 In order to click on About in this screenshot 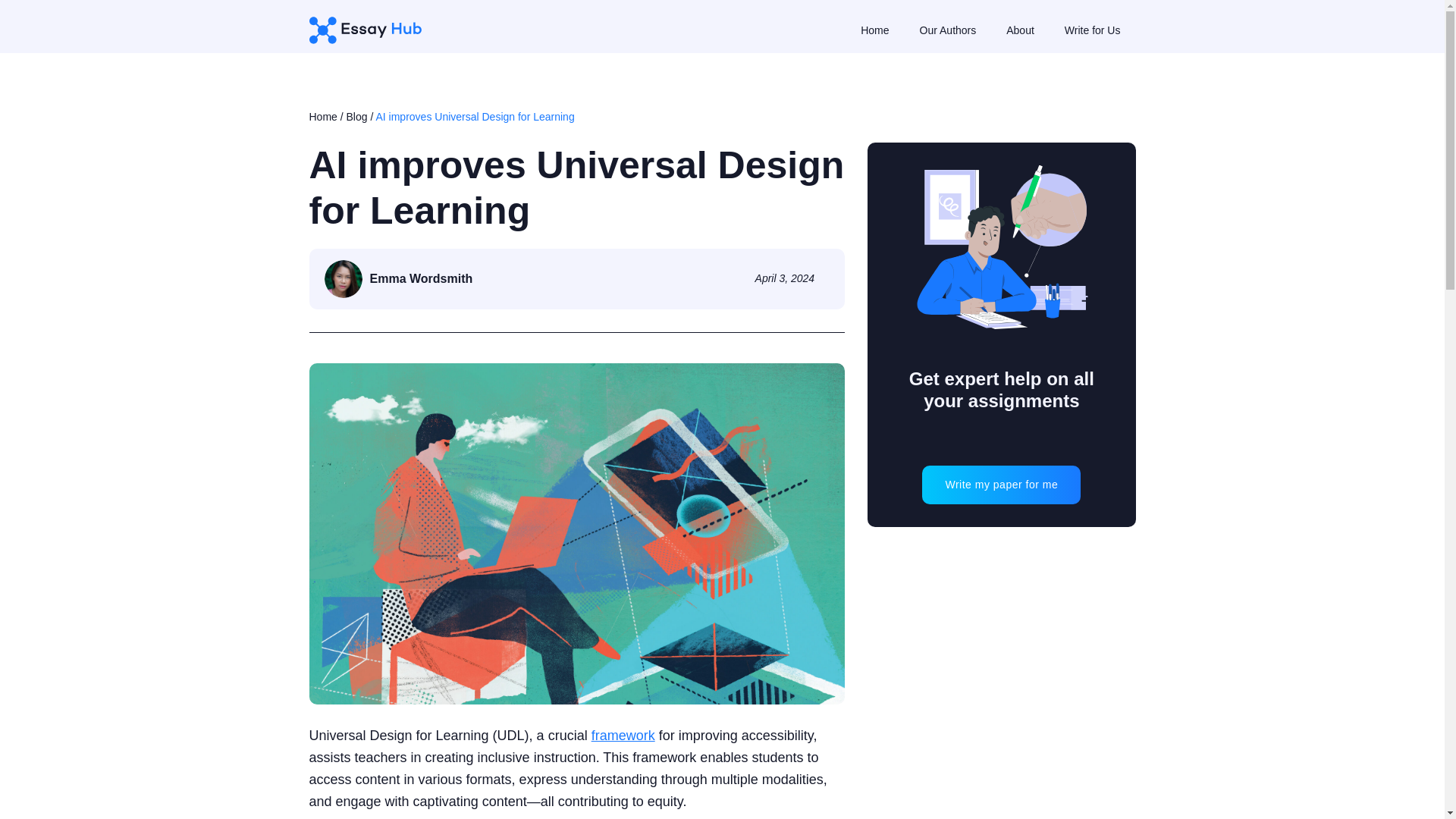, I will do `click(1019, 30)`.